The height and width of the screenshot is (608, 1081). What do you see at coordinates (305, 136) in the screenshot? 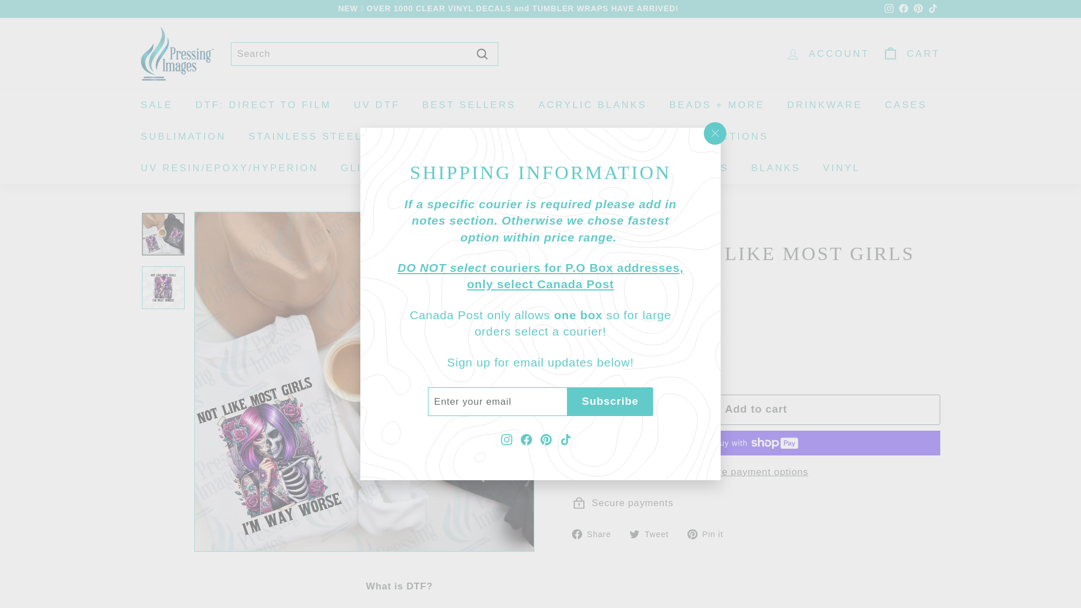
I see `STAINLESS STEEL` at bounding box center [305, 136].